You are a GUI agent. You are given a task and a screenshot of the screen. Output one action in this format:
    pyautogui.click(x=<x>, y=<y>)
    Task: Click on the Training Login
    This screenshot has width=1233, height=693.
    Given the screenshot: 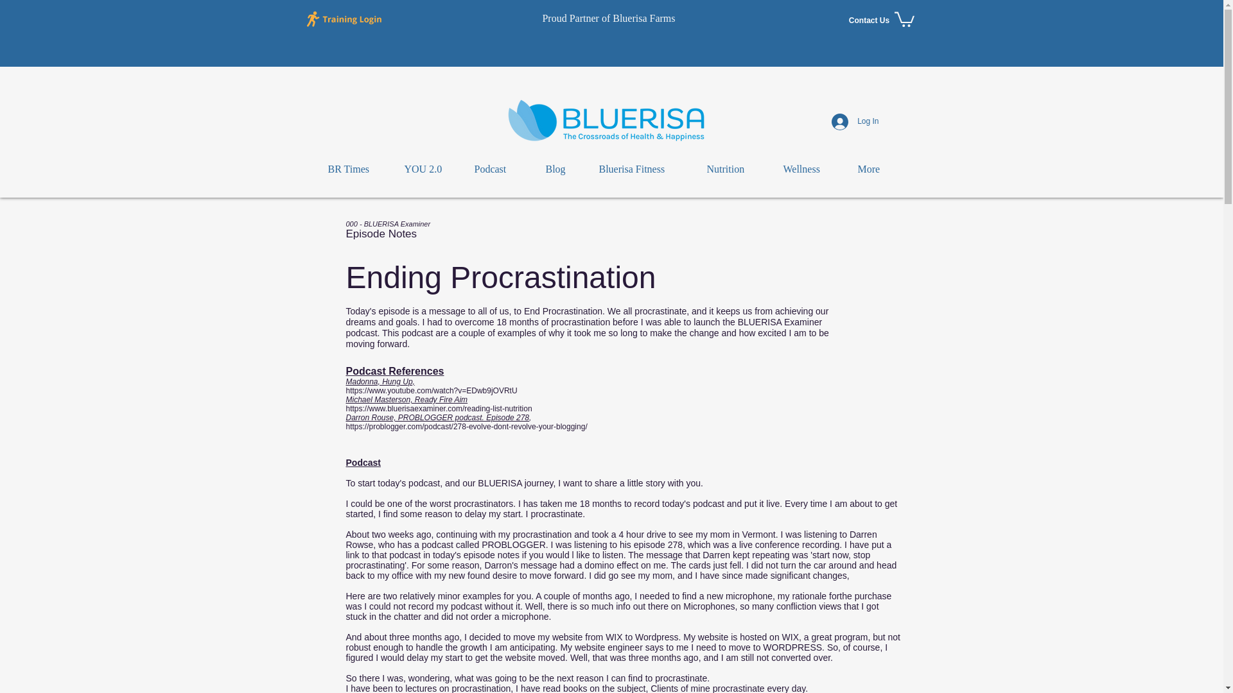 What is the action you would take?
    pyautogui.click(x=345, y=18)
    